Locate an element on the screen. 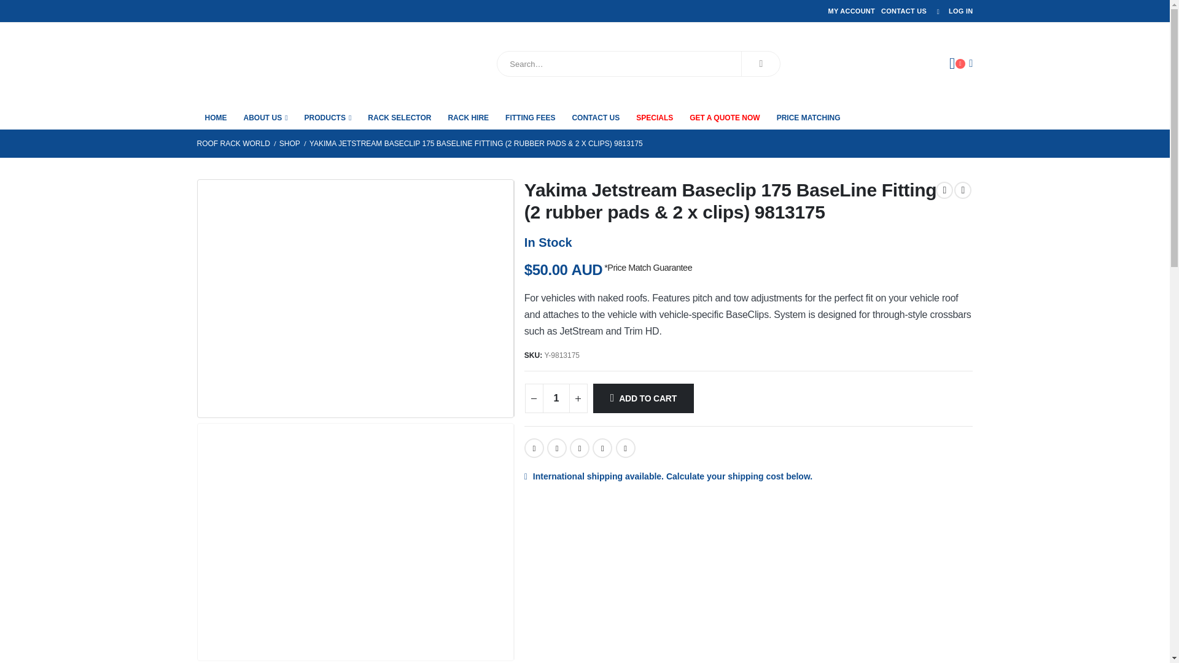 This screenshot has width=1179, height=663. LOG IN is located at coordinates (951, 11).